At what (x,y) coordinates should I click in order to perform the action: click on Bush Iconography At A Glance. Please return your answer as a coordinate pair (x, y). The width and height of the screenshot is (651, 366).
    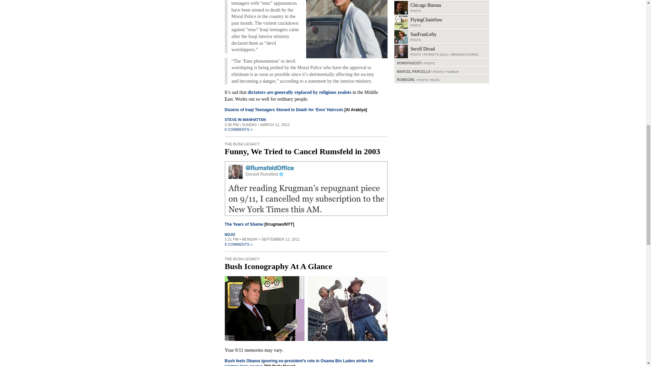
    Looking at the image, I should click on (278, 266).